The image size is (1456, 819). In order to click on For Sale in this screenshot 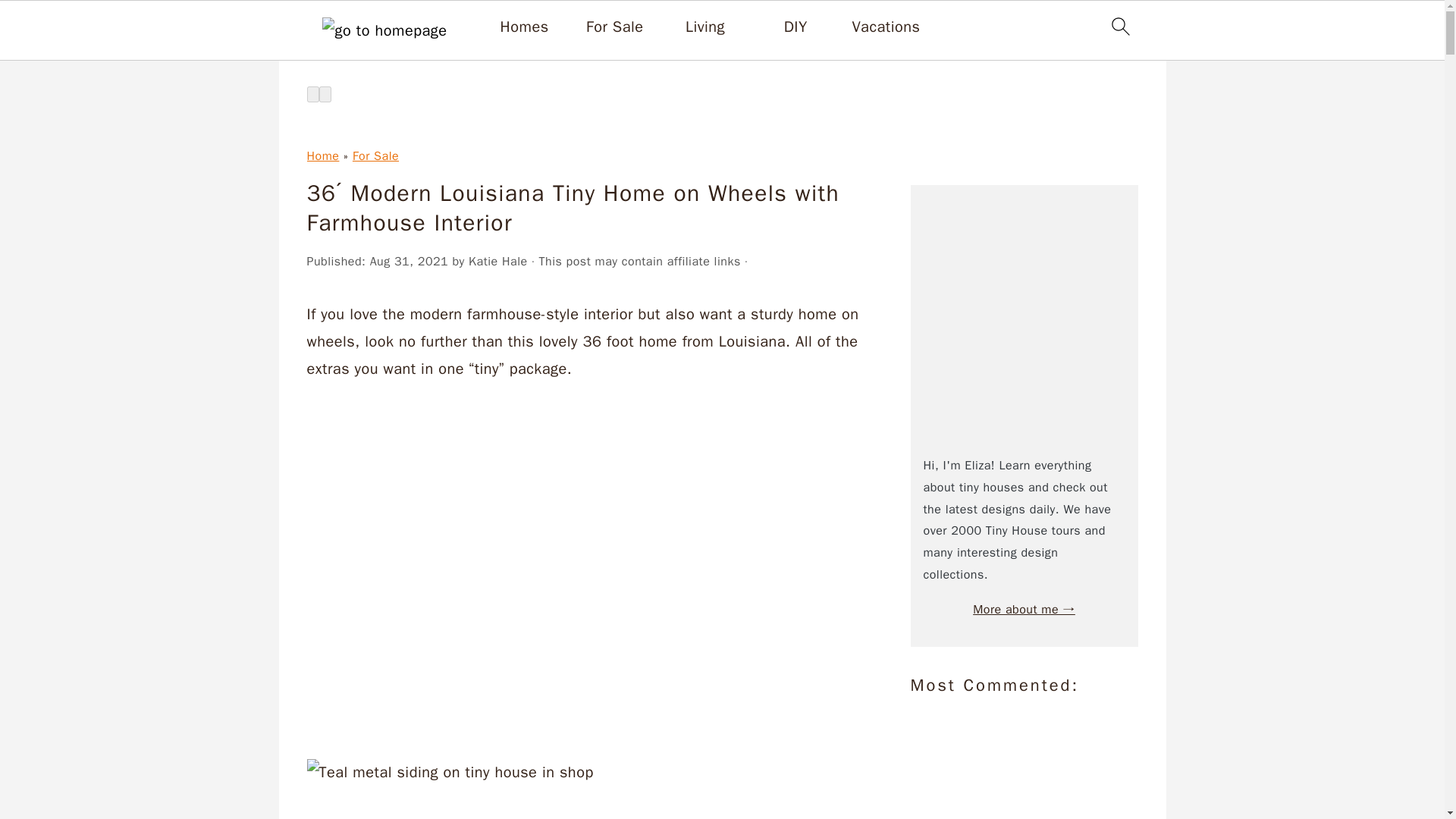, I will do `click(614, 27)`.